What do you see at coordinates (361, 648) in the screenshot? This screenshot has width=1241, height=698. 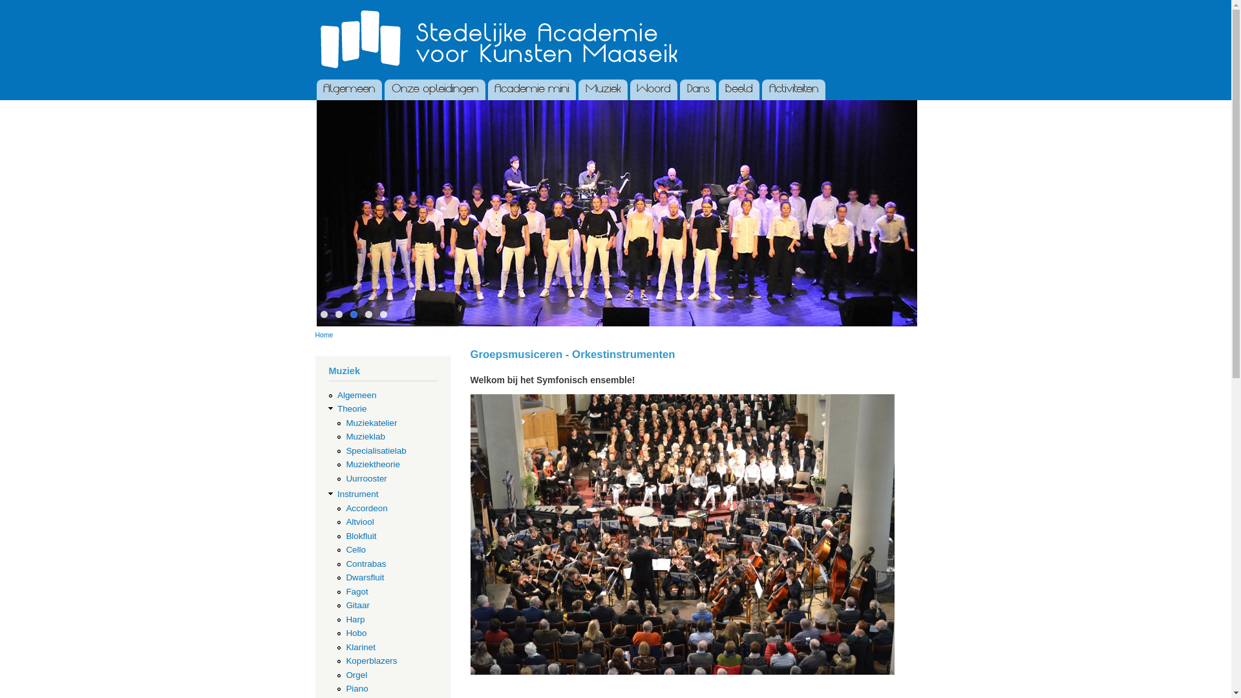 I see `Klarinet` at bounding box center [361, 648].